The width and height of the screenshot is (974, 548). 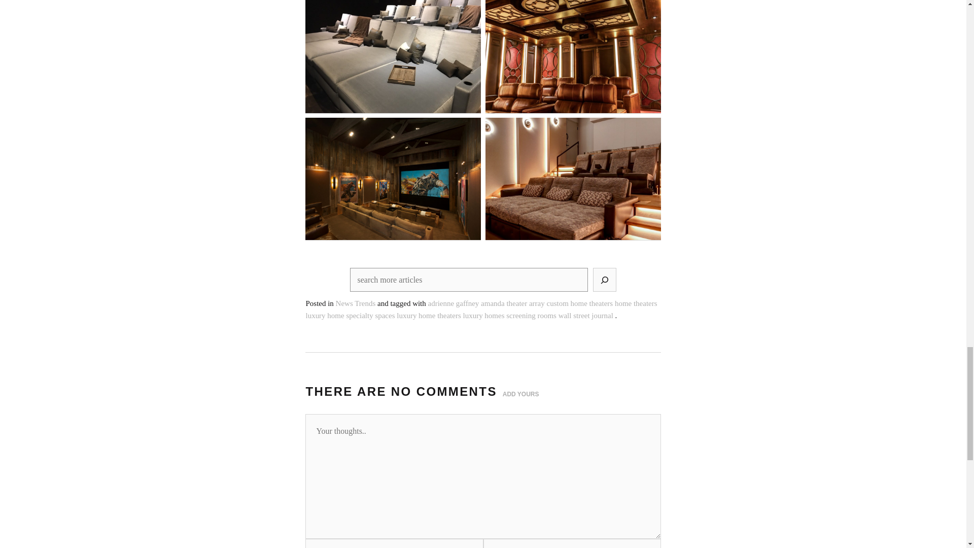 What do you see at coordinates (364, 303) in the screenshot?
I see `View all posts in Trends` at bounding box center [364, 303].